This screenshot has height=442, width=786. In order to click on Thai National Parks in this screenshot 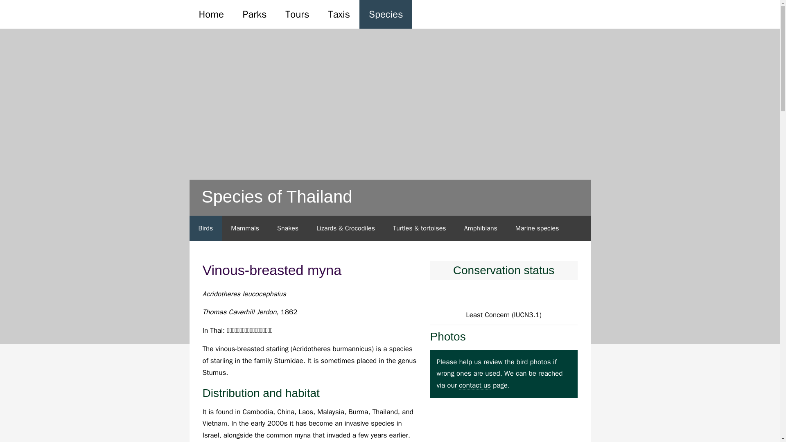, I will do `click(82, 19)`.